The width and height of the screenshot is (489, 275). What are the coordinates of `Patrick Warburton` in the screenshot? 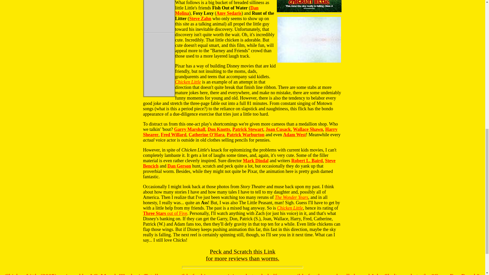 It's located at (246, 134).